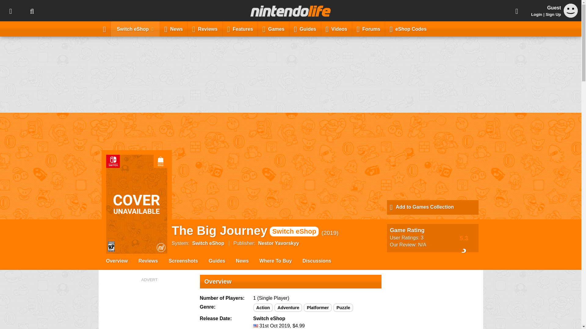  What do you see at coordinates (464, 238) in the screenshot?
I see `The average score from our readers is 5.33` at bounding box center [464, 238].